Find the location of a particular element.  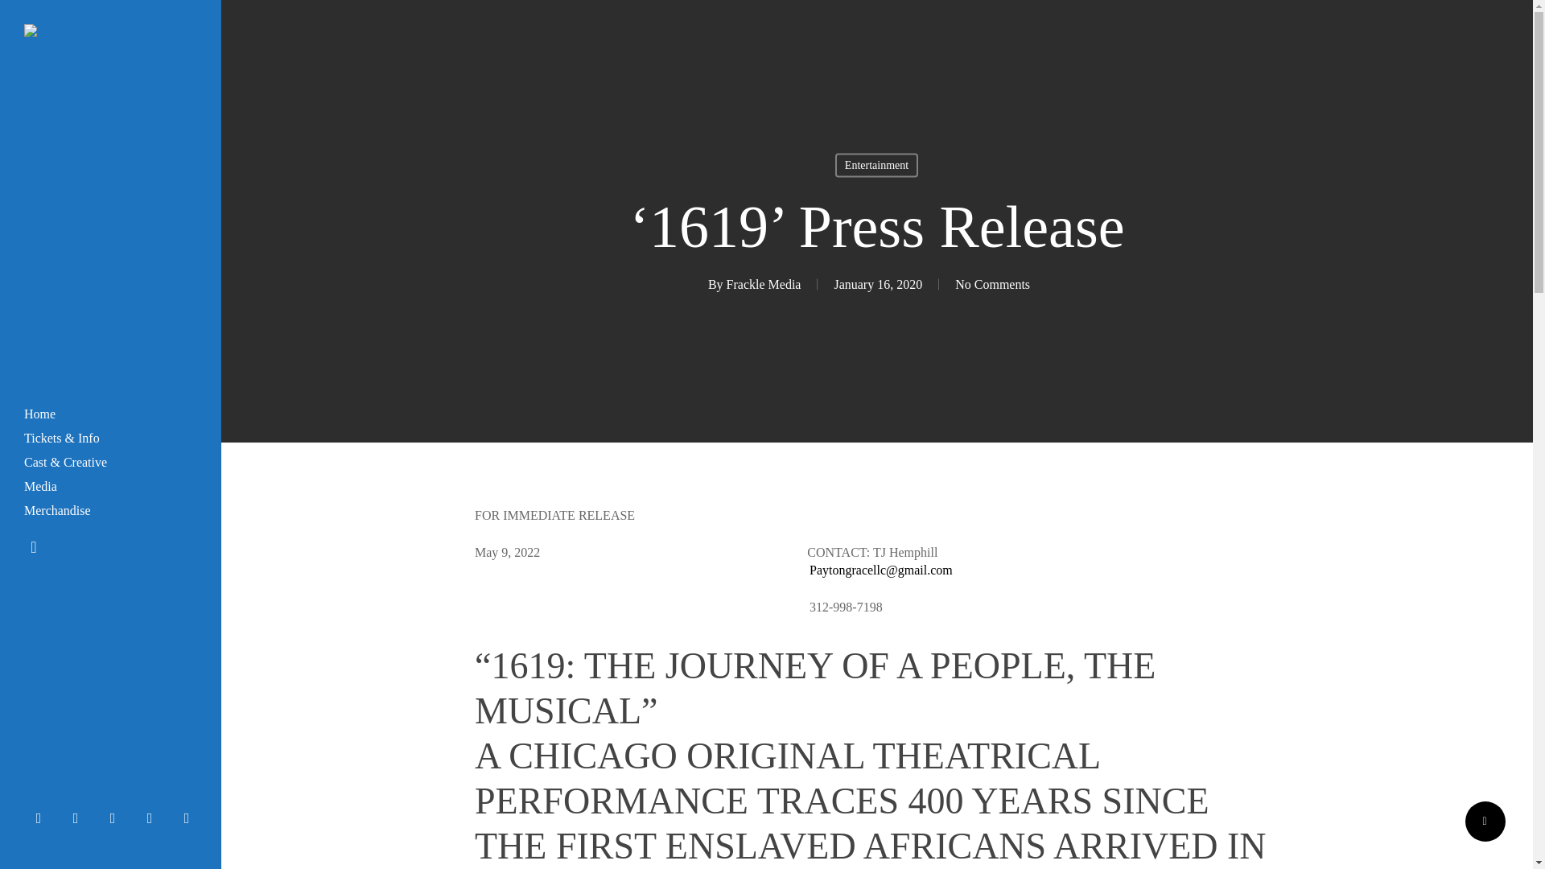

Frackle Media is located at coordinates (764, 283).